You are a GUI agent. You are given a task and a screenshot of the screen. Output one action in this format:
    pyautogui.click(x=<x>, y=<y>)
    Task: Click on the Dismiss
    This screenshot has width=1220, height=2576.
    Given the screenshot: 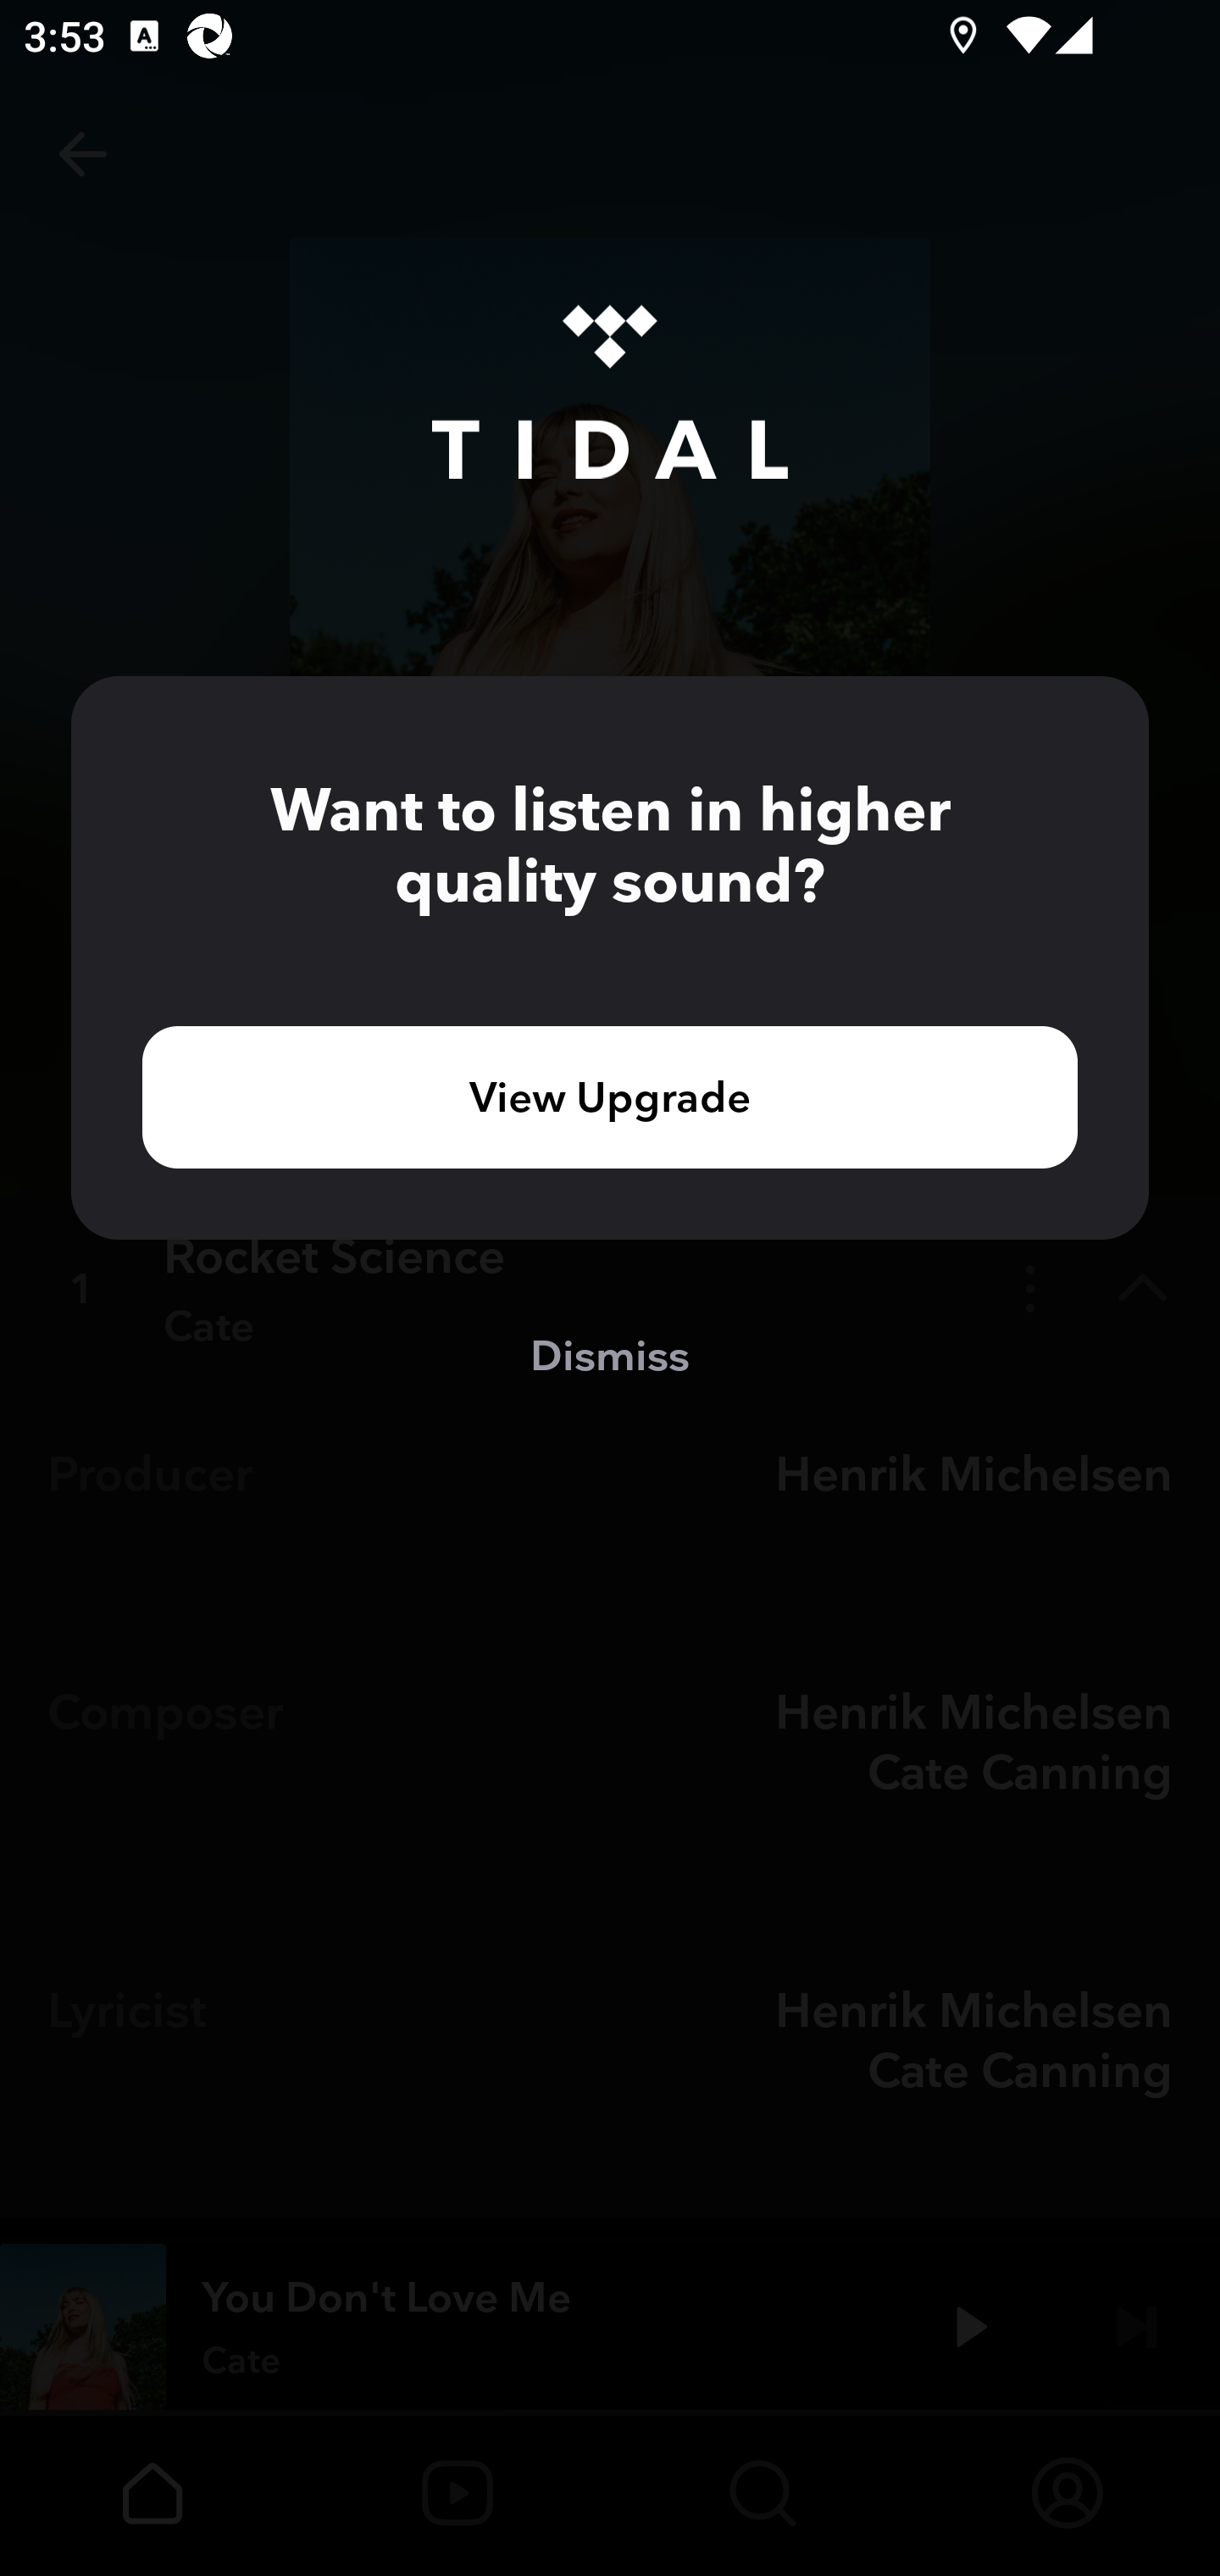 What is the action you would take?
    pyautogui.click(x=610, y=1354)
    